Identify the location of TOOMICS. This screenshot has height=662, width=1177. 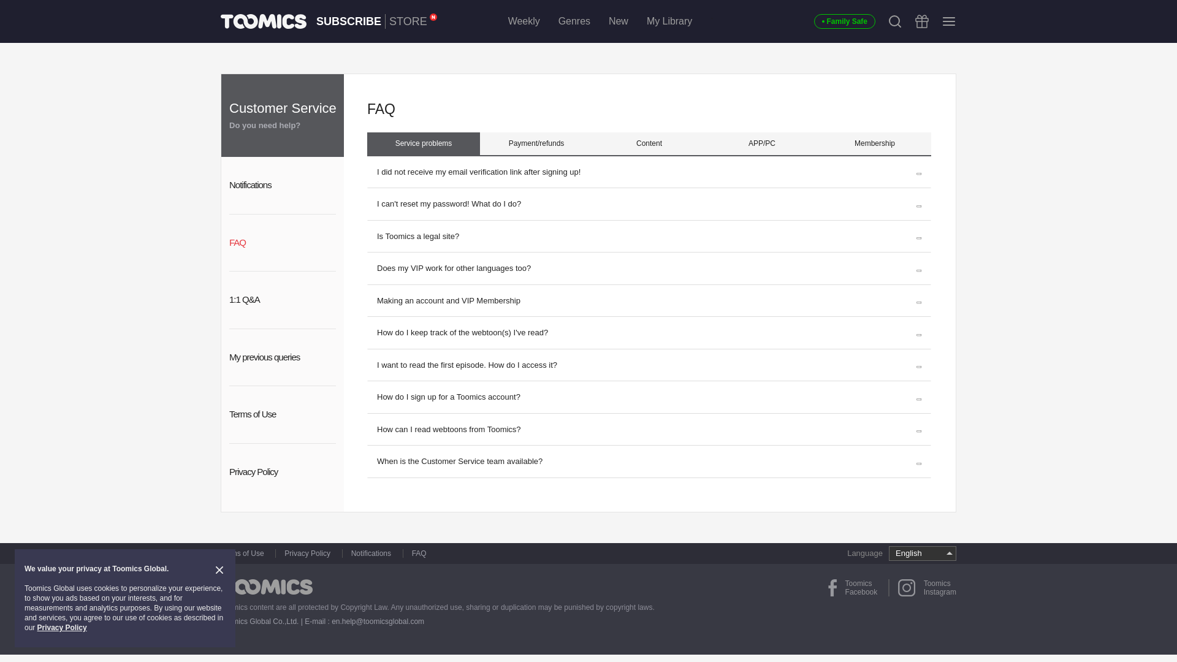
(649, 143).